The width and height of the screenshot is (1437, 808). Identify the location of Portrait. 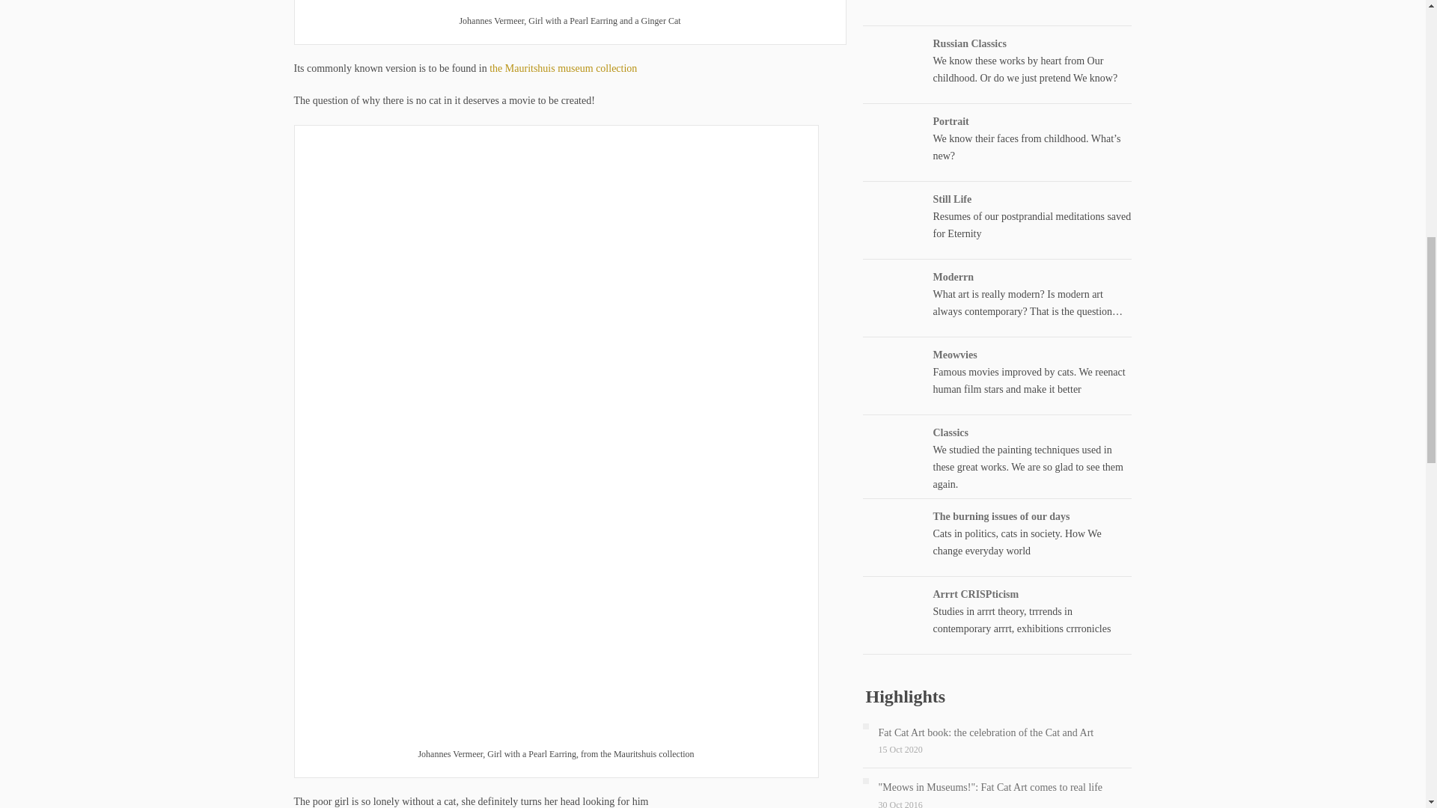
(951, 120).